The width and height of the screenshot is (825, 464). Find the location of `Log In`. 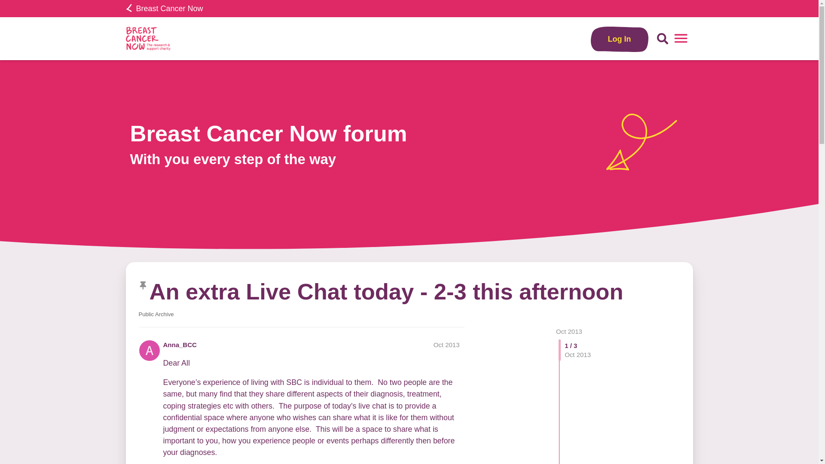

Log In is located at coordinates (620, 39).